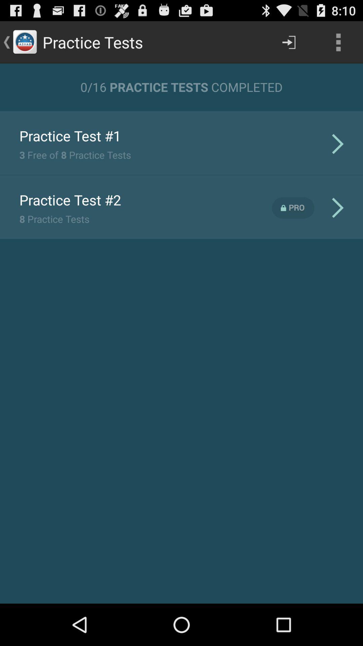 The width and height of the screenshot is (363, 646). What do you see at coordinates (75, 155) in the screenshot?
I see `click item below the practice test #1` at bounding box center [75, 155].